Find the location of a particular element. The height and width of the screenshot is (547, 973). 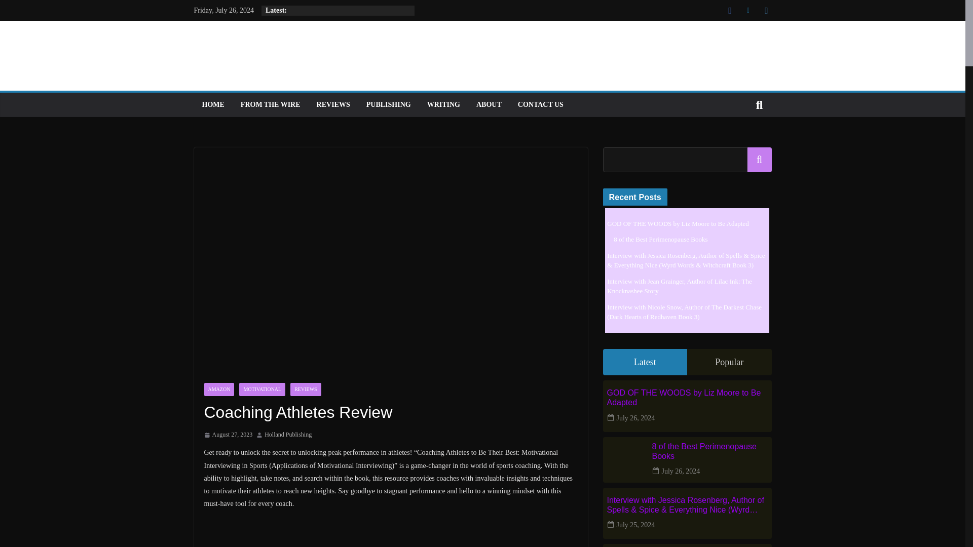

ABOUT is located at coordinates (489, 105).